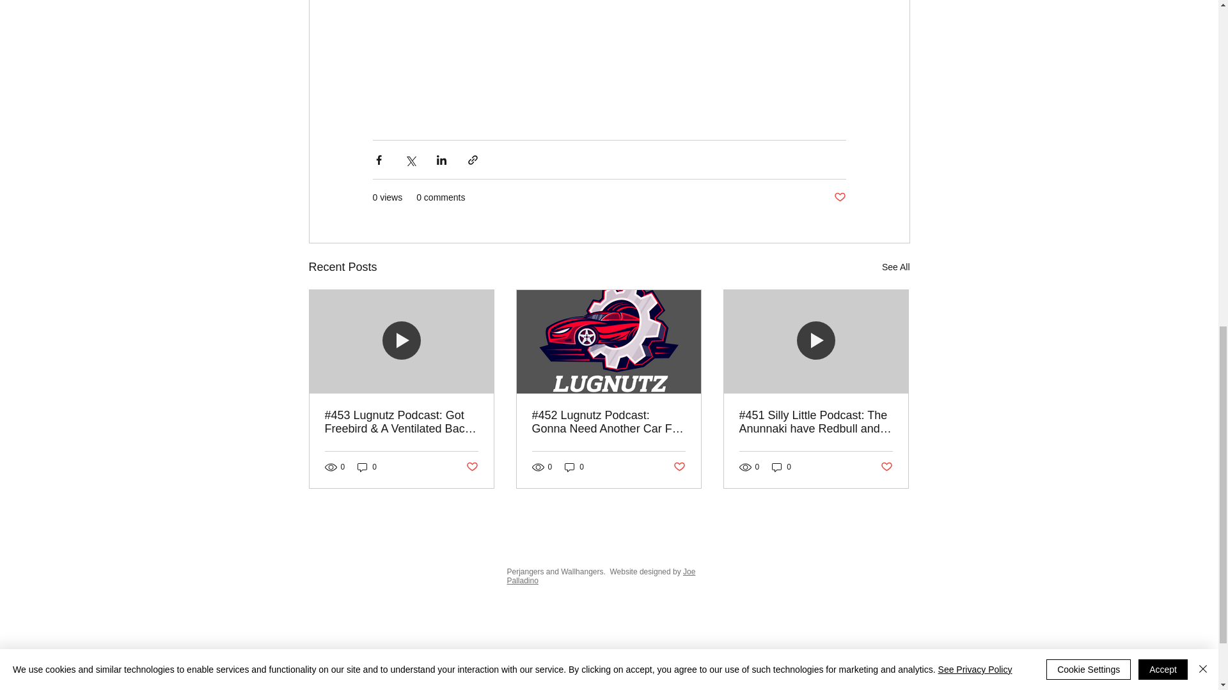 Image resolution: width=1228 pixels, height=690 pixels. Describe the element at coordinates (679, 467) in the screenshot. I see `Post not marked as liked` at that location.